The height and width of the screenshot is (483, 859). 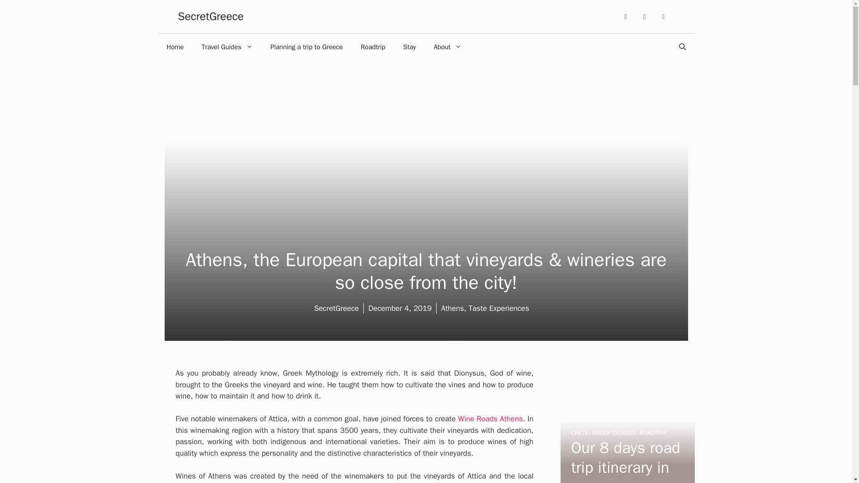 What do you see at coordinates (227, 47) in the screenshot?
I see `Travel Guides` at bounding box center [227, 47].